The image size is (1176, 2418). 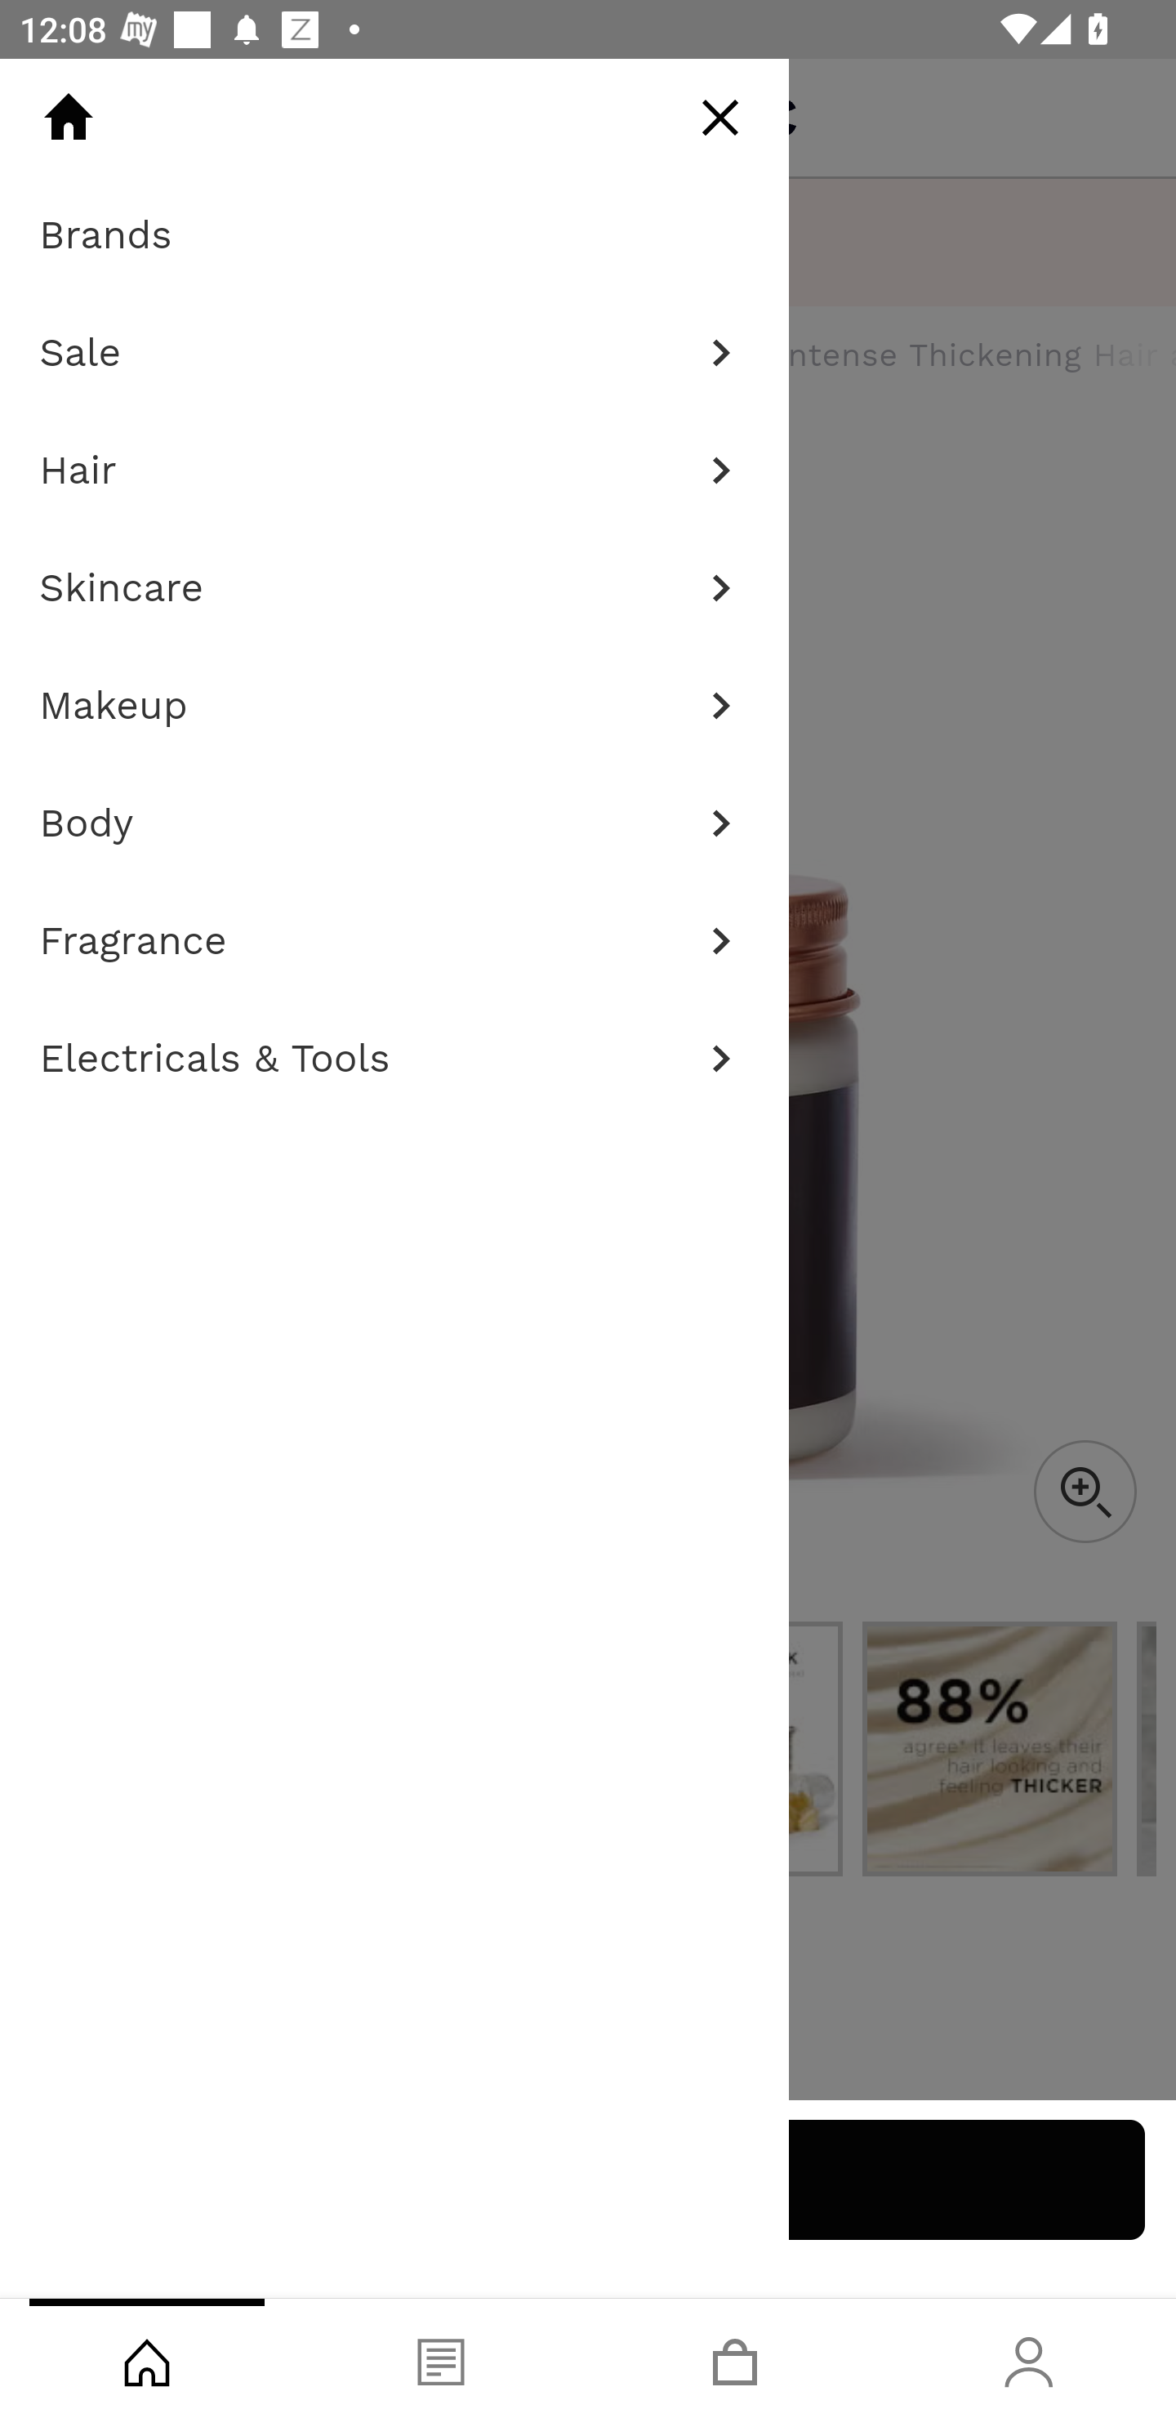 I want to click on Skincare, so click(x=394, y=588).